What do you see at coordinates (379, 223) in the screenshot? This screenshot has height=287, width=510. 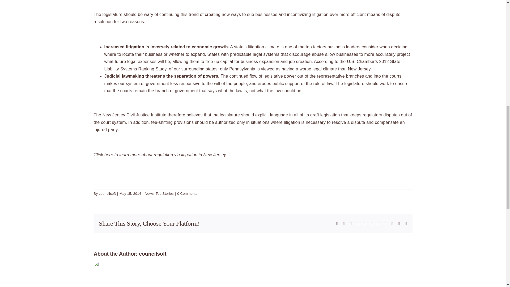 I see `Tumblr` at bounding box center [379, 223].